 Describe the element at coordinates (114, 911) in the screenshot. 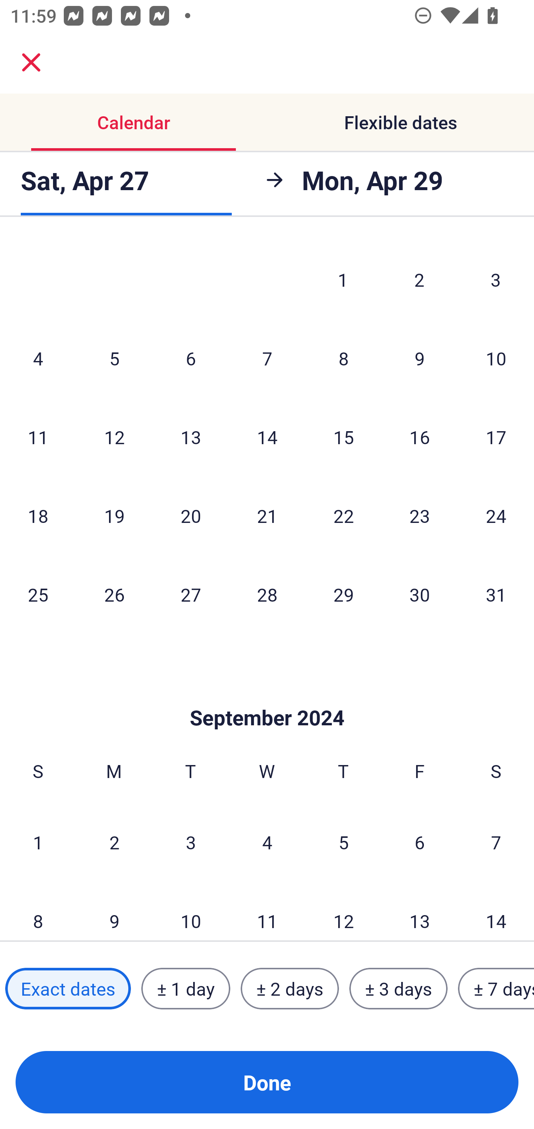

I see `9 Monday, September 9, 2024` at that location.